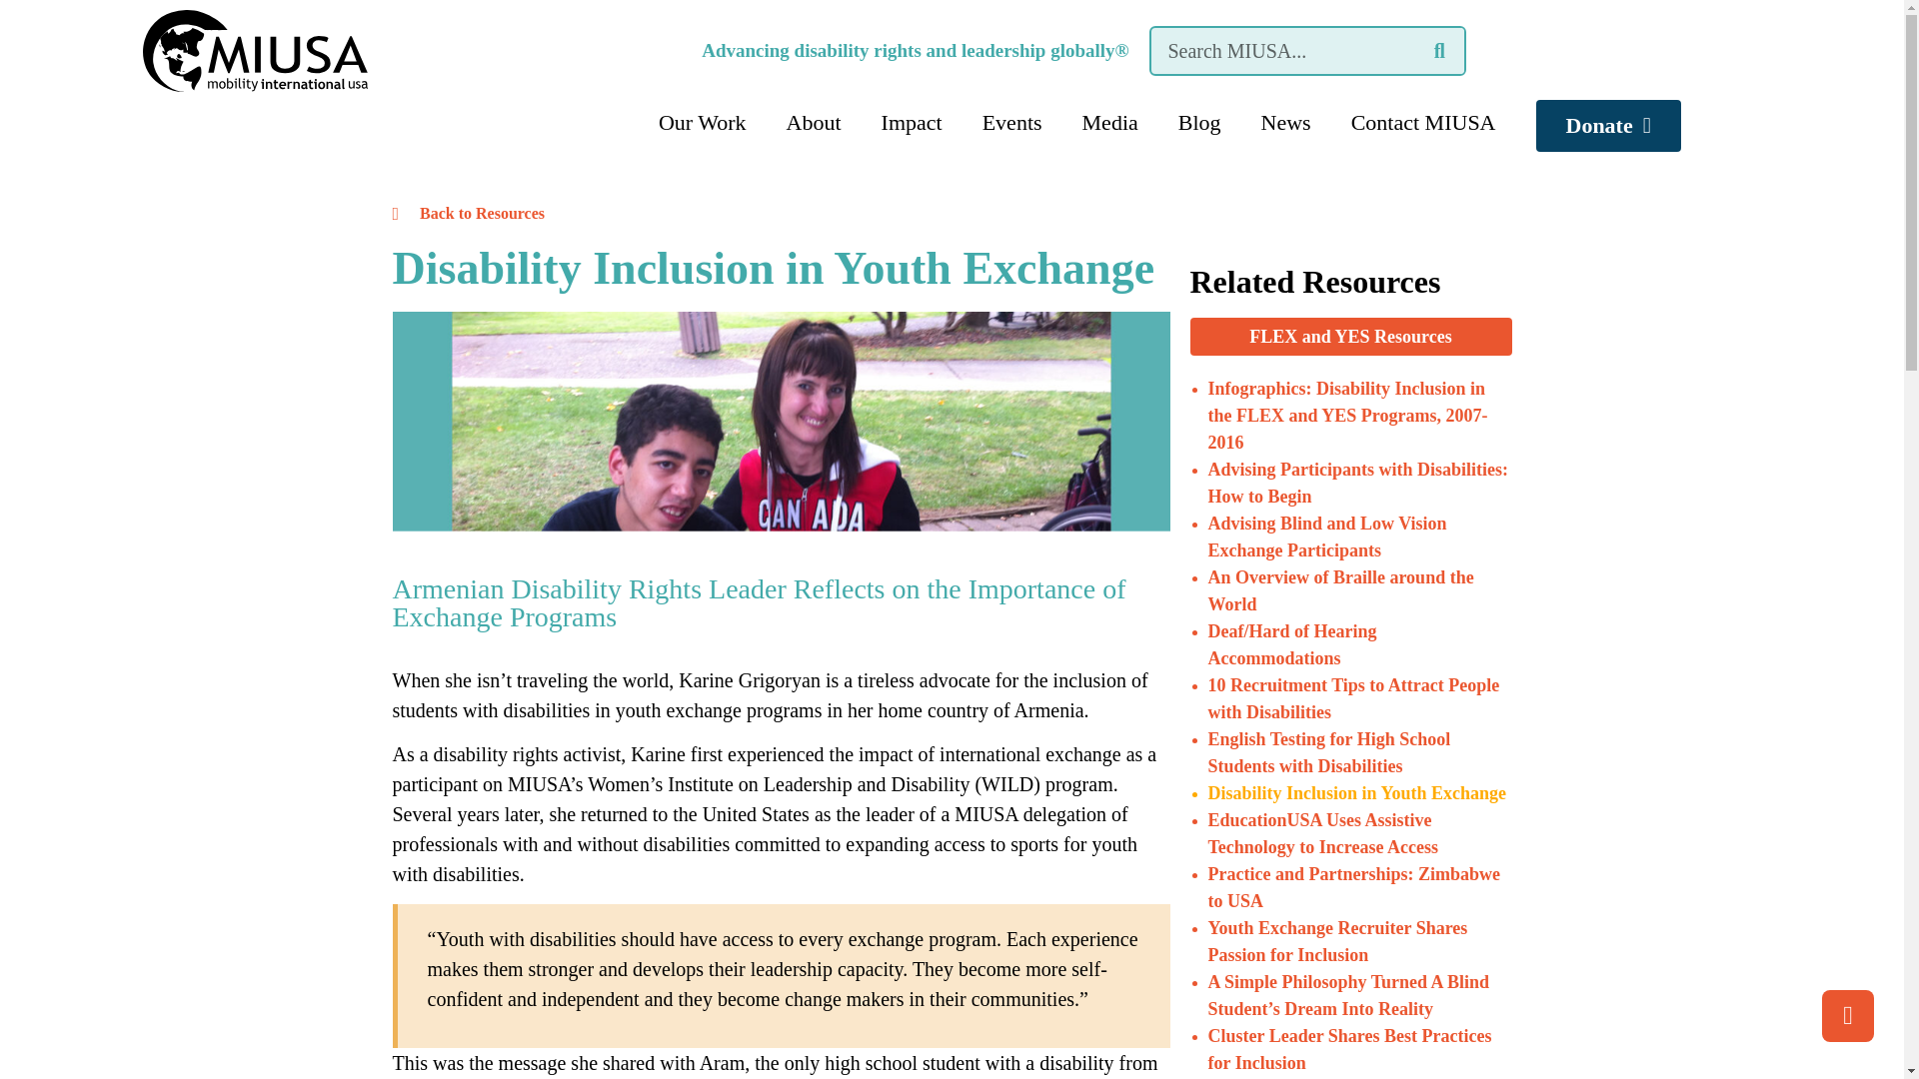 Image resolution: width=1919 pixels, height=1079 pixels. I want to click on Back to Resources, so click(780, 213).